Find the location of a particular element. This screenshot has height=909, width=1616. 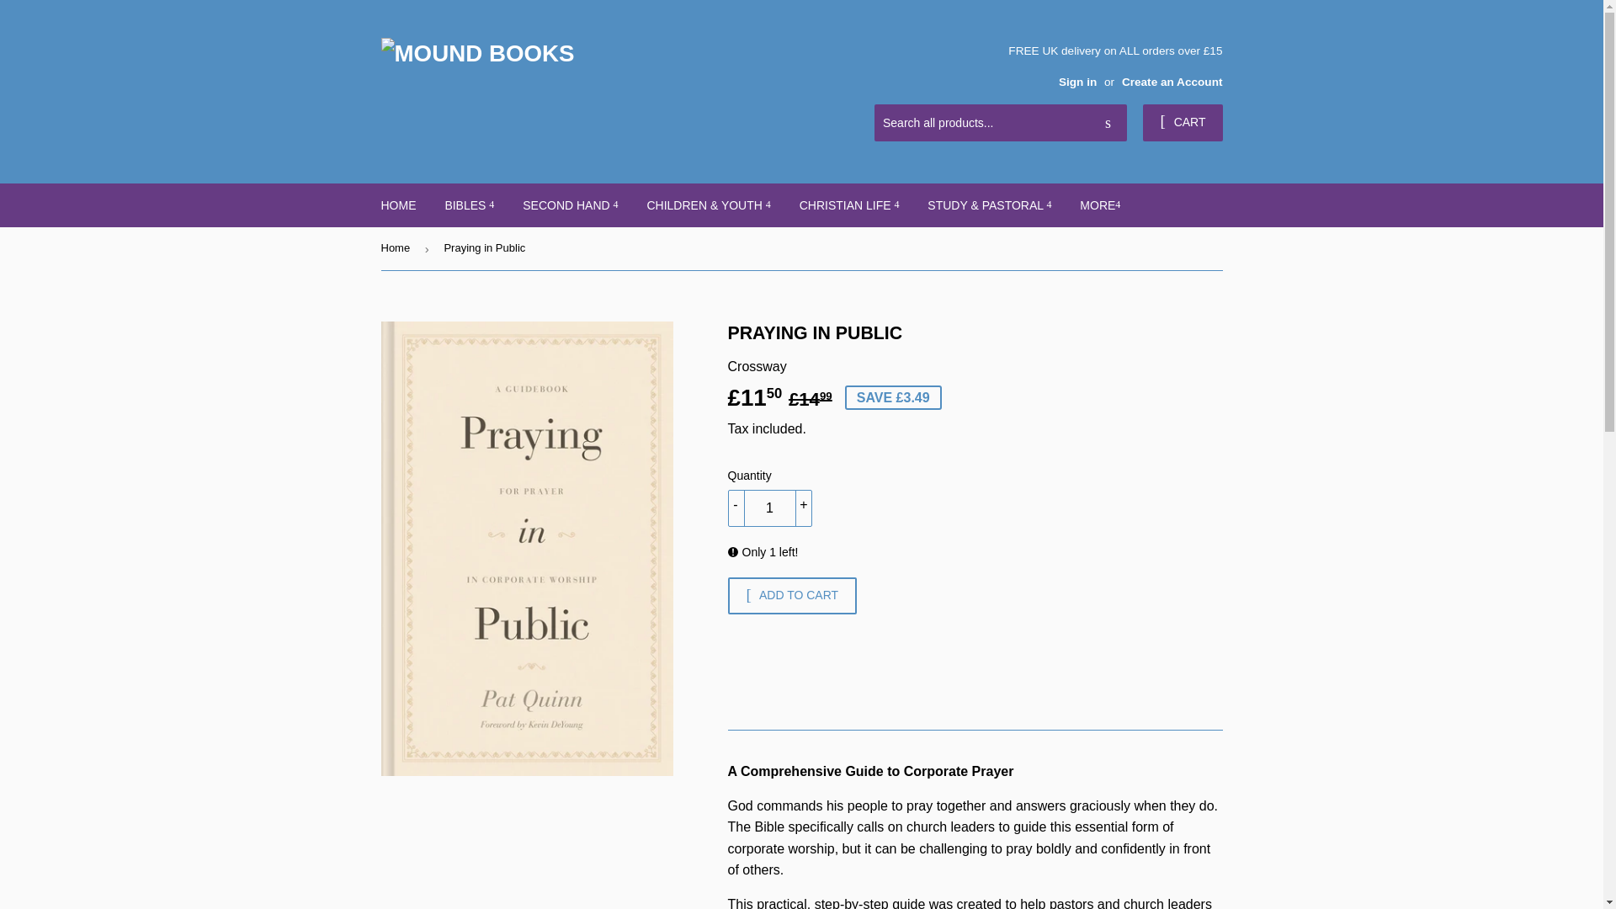

Create an Account is located at coordinates (1172, 81).